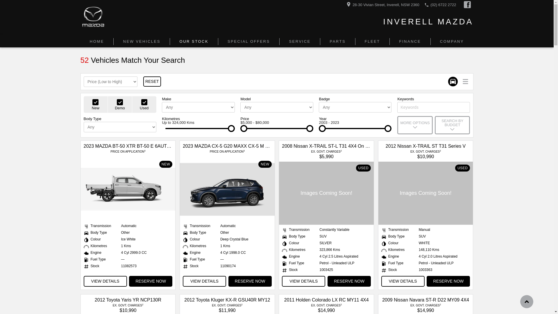  Describe the element at coordinates (128, 308) in the screenshot. I see `EX. GOVT. CHARGES2
$10,990` at that location.